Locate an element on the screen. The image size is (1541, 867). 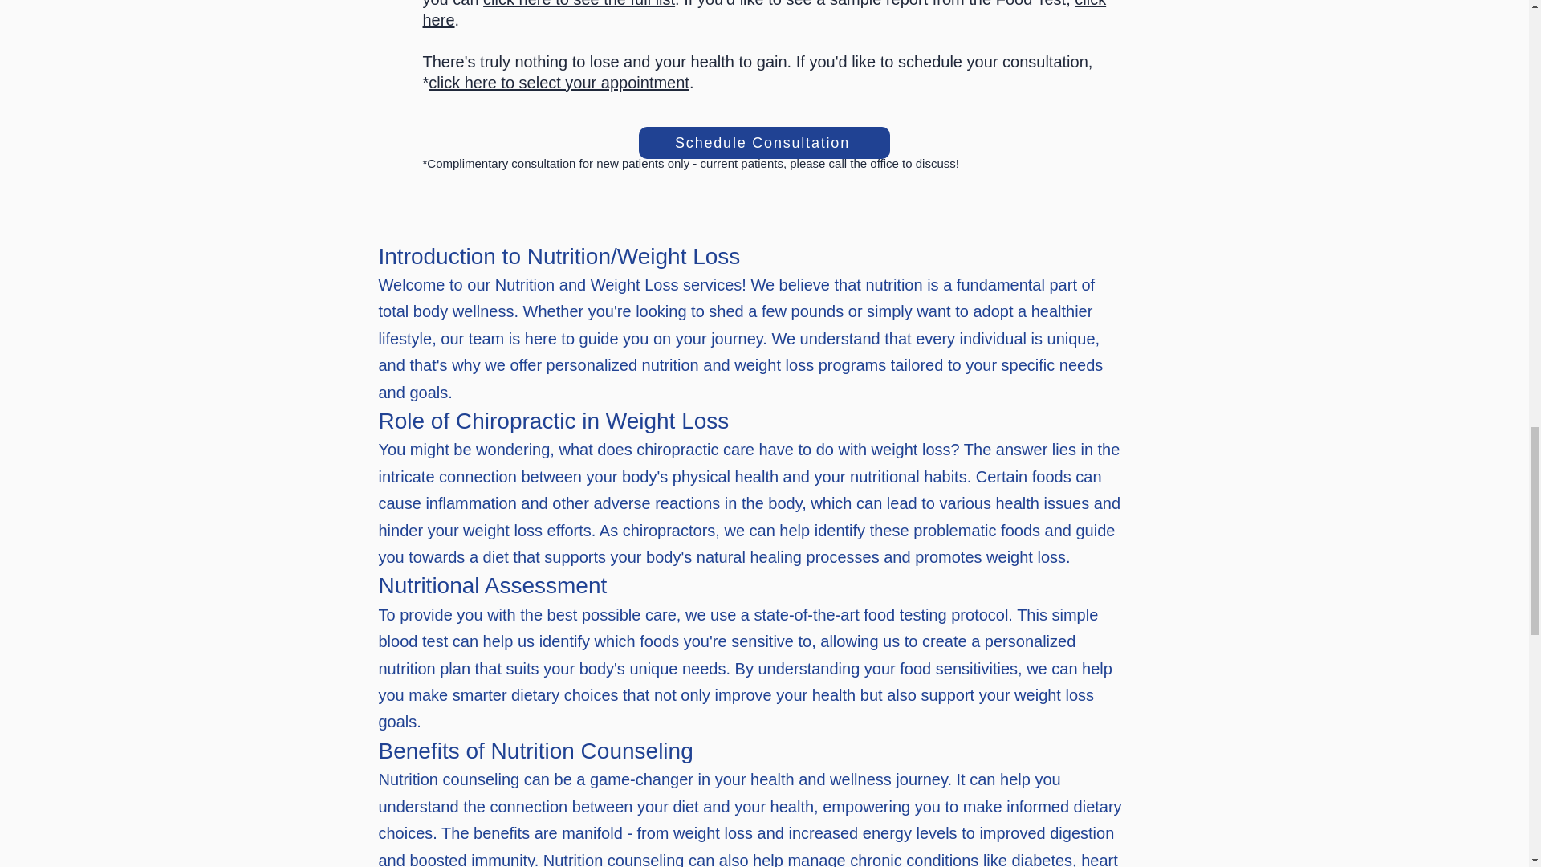
click here to select your appointment is located at coordinates (559, 82).